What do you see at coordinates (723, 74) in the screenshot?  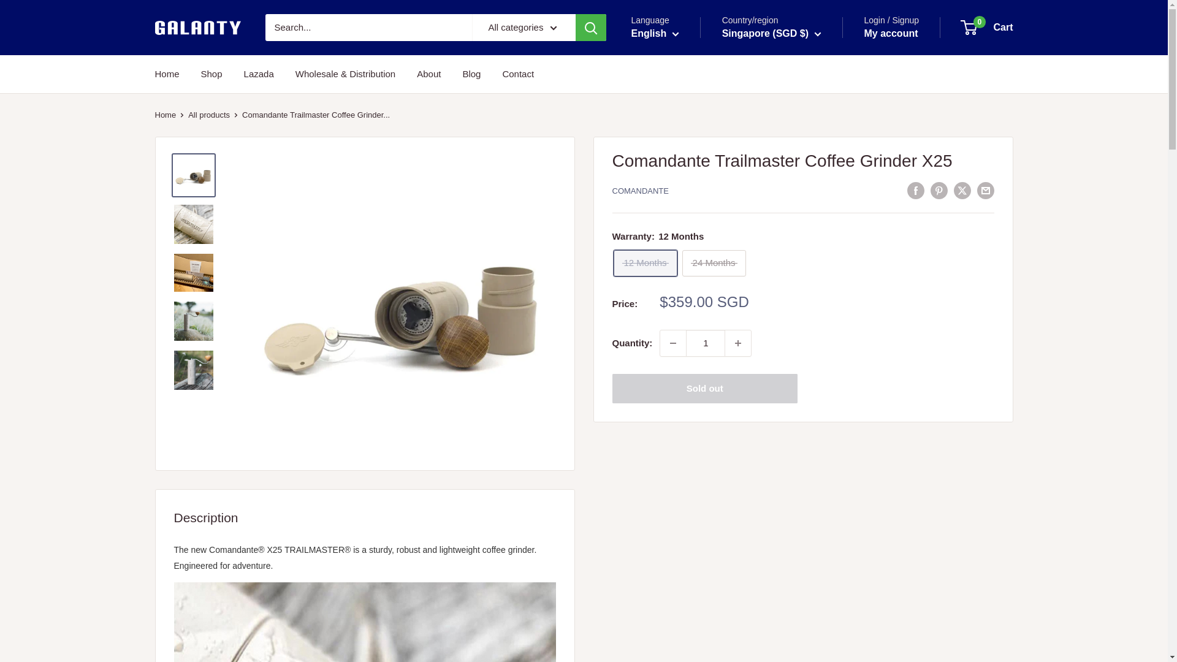 I see `AF` at bounding box center [723, 74].